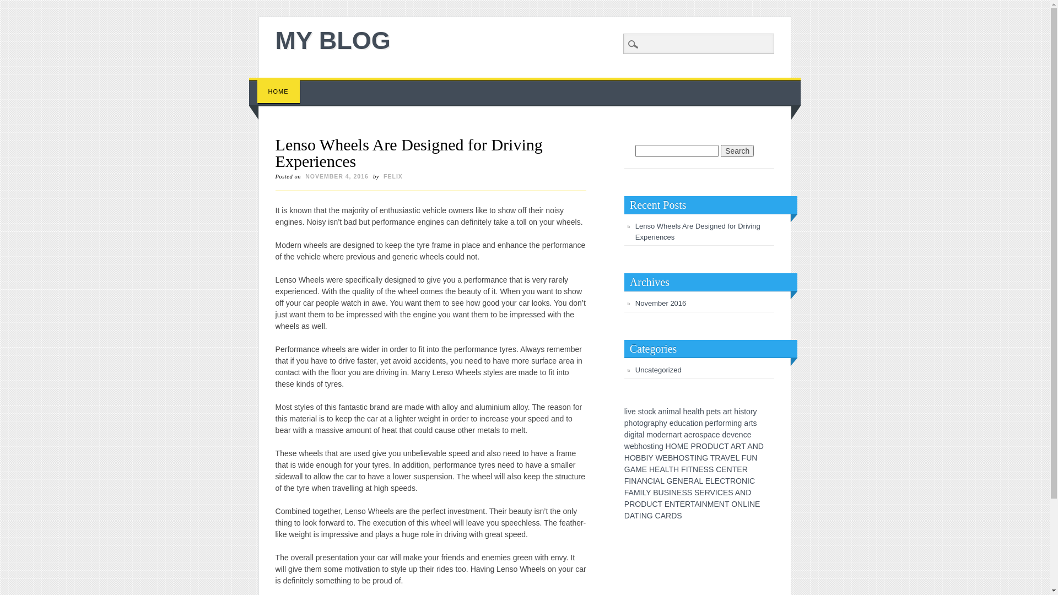  What do you see at coordinates (728, 423) in the screenshot?
I see `m` at bounding box center [728, 423].